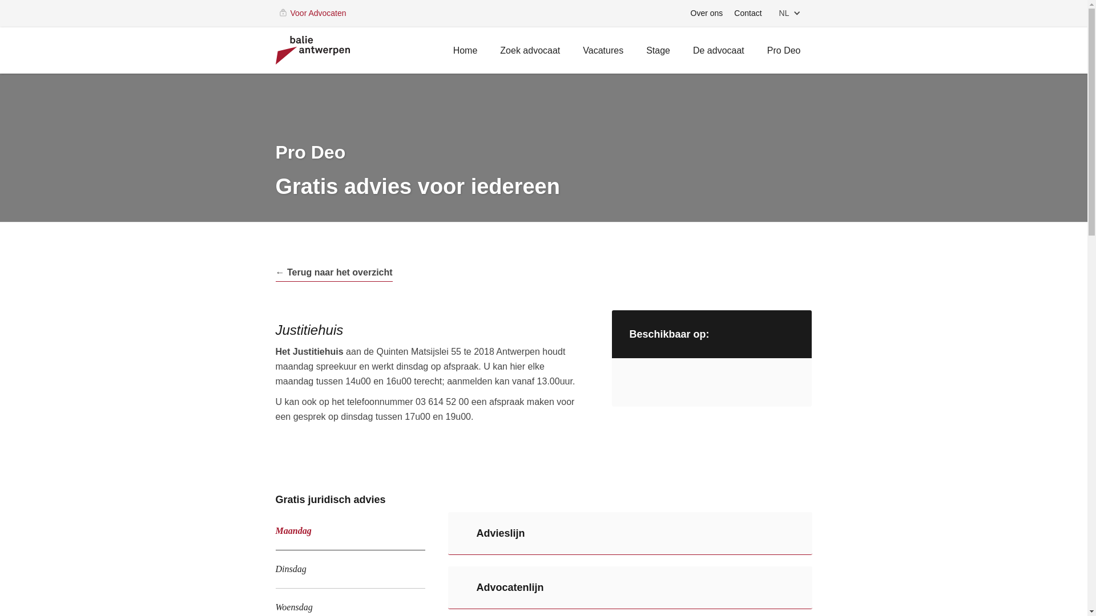 The image size is (1096, 616). Describe the element at coordinates (350, 532) in the screenshot. I see `Maandag` at that location.